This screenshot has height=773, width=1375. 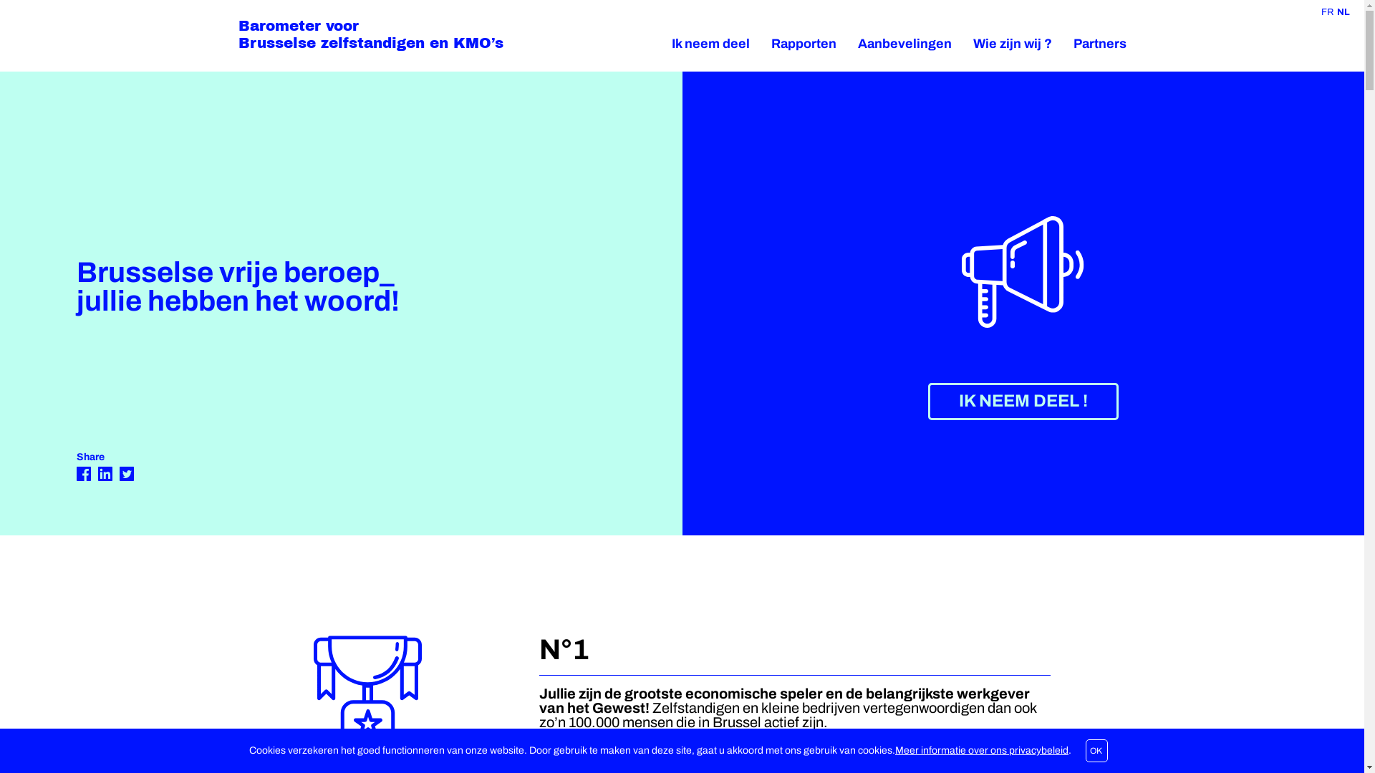 What do you see at coordinates (905, 44) in the screenshot?
I see `Aanbevelingen` at bounding box center [905, 44].